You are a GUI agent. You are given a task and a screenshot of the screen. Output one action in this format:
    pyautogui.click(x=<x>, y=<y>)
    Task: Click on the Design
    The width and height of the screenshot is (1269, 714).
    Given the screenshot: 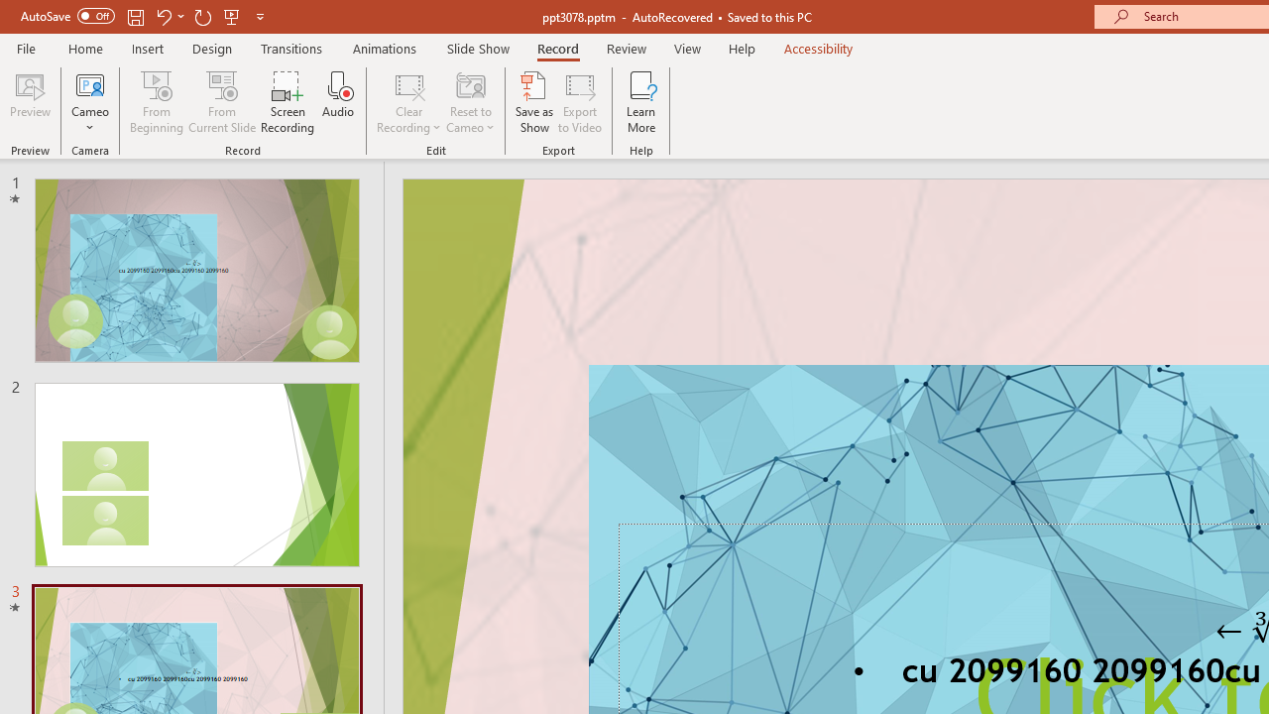 What is the action you would take?
    pyautogui.click(x=212, y=48)
    